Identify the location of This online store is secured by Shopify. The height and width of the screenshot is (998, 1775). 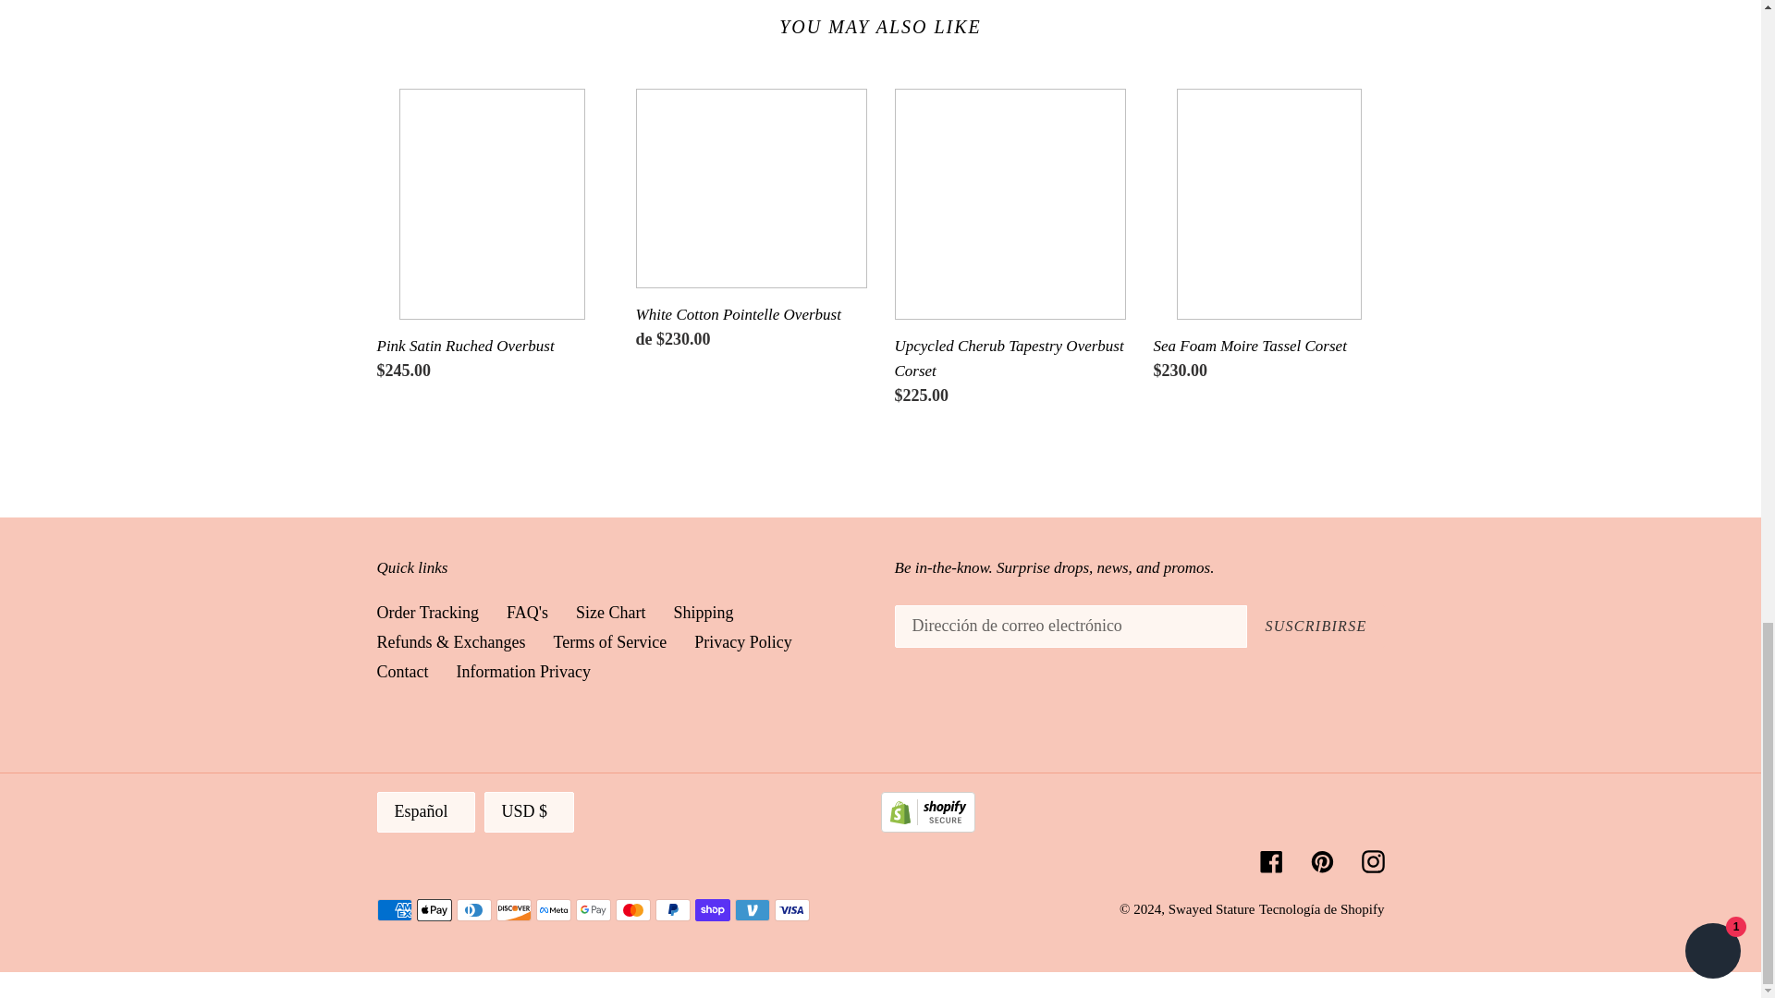
(927, 826).